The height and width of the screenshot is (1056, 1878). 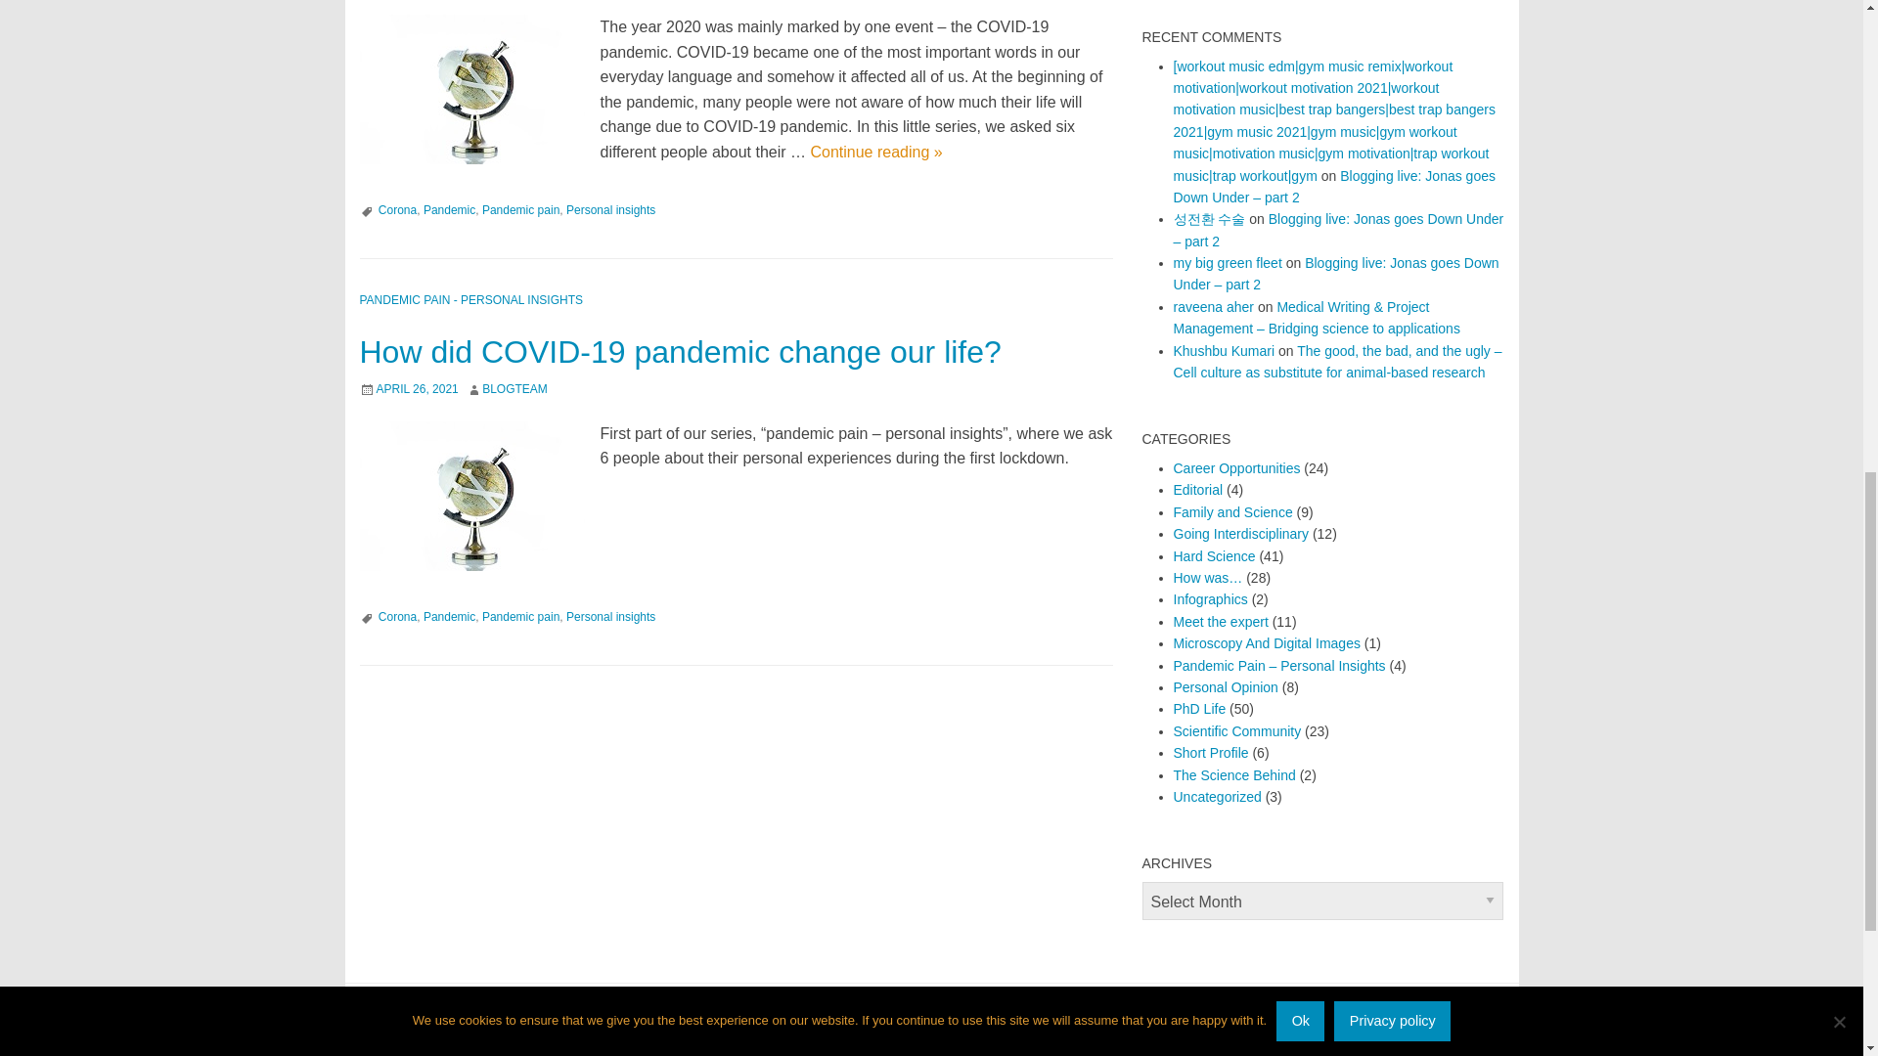 What do you see at coordinates (610, 617) in the screenshot?
I see `Personal insights` at bounding box center [610, 617].